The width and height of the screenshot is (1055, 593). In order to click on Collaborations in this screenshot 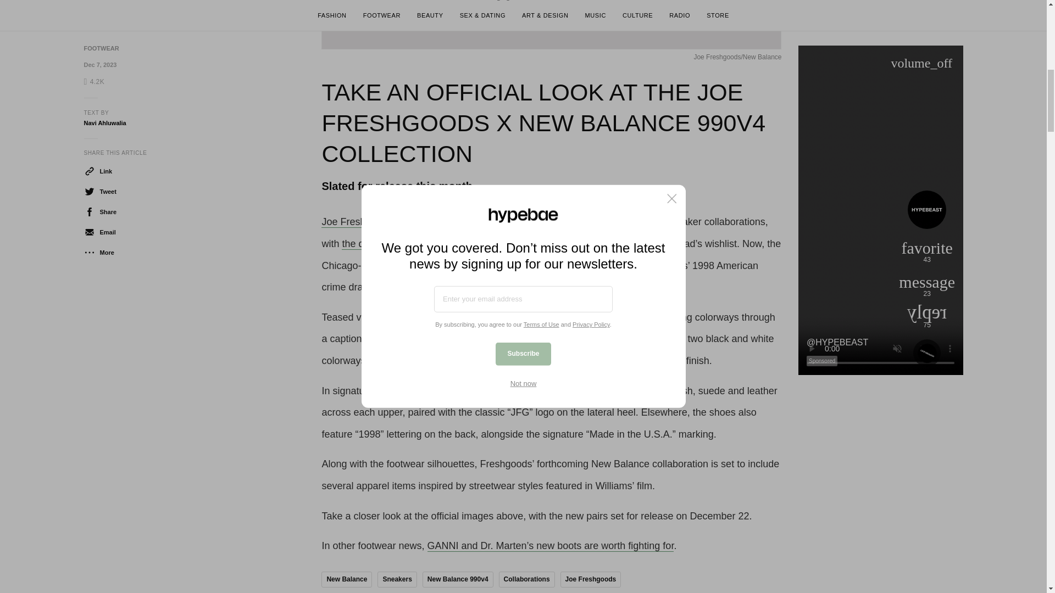, I will do `click(526, 580)`.